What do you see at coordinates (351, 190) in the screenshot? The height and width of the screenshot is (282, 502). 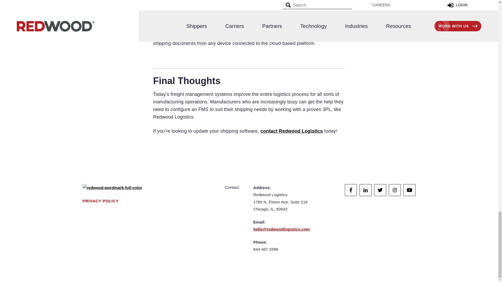 I see `Facebook` at bounding box center [351, 190].